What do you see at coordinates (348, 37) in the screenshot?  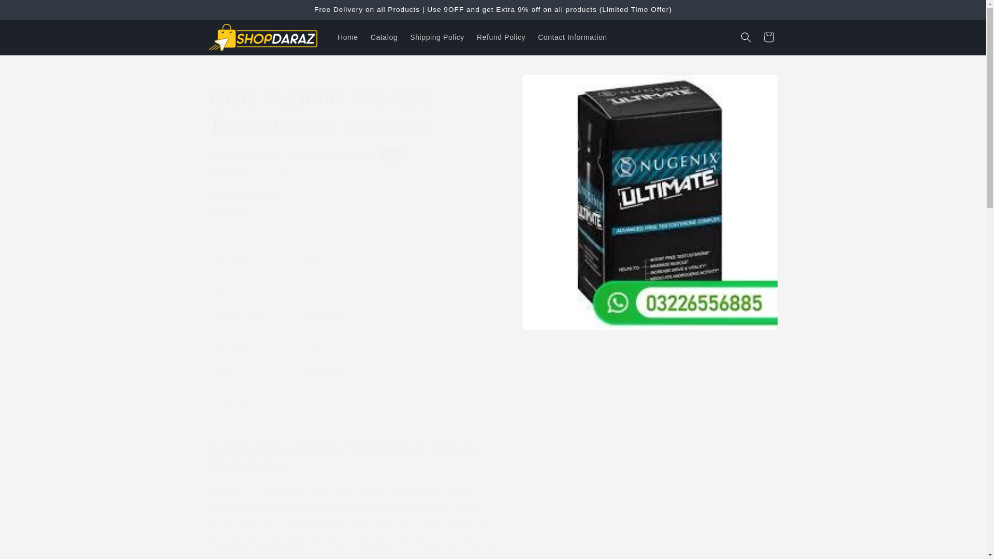 I see `Home` at bounding box center [348, 37].